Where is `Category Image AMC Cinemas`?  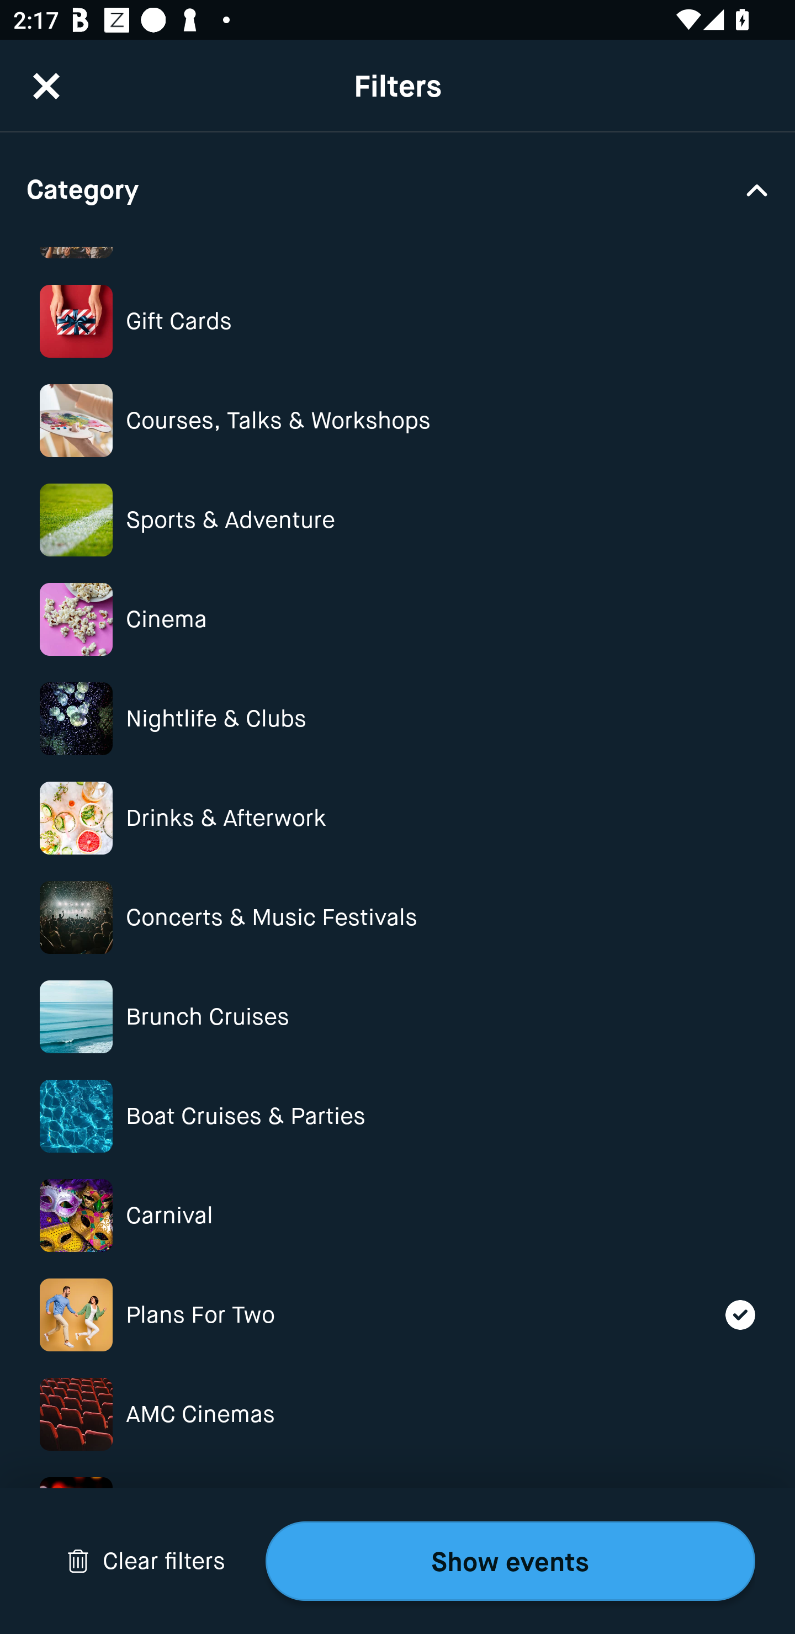 Category Image AMC Cinemas is located at coordinates (397, 1414).